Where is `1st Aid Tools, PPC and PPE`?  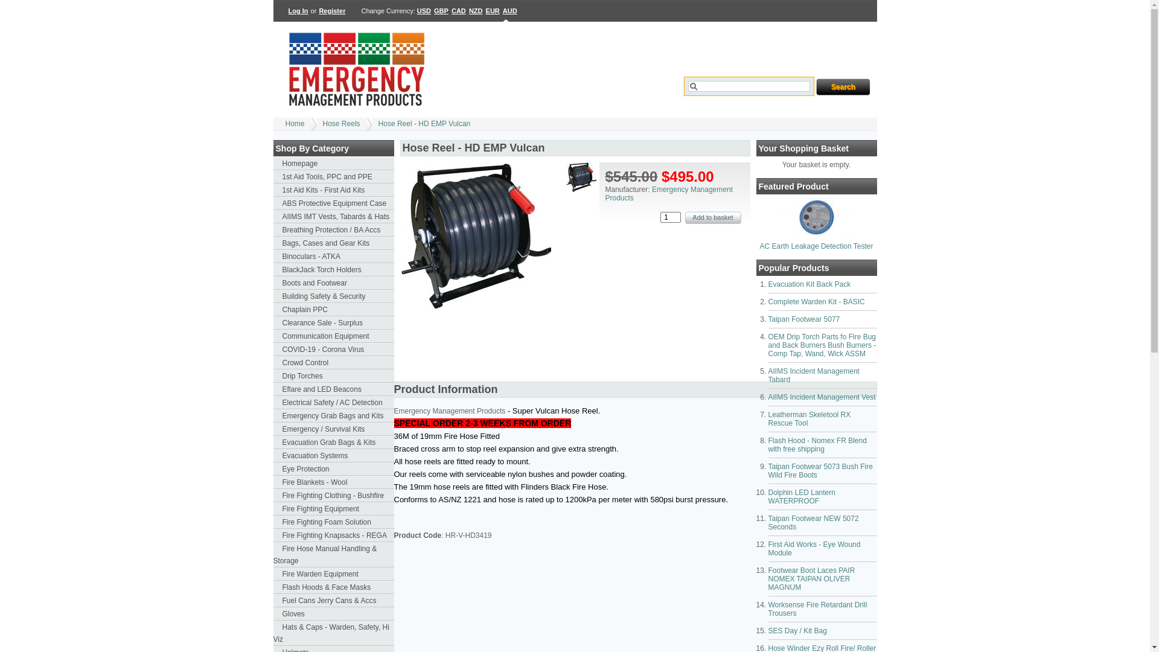 1st Aid Tools, PPC and PPE is located at coordinates (333, 177).